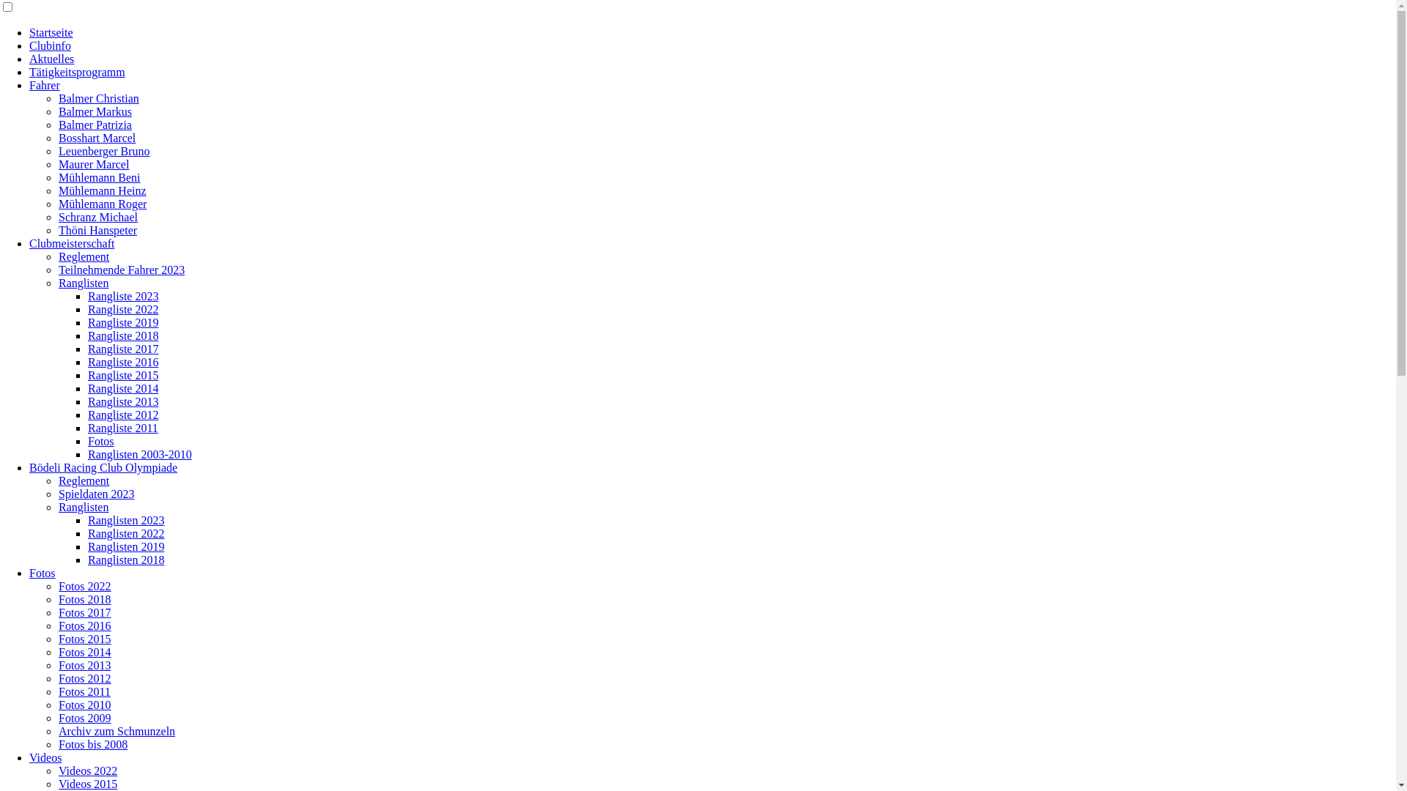  What do you see at coordinates (88, 784) in the screenshot?
I see `Videos 2015` at bounding box center [88, 784].